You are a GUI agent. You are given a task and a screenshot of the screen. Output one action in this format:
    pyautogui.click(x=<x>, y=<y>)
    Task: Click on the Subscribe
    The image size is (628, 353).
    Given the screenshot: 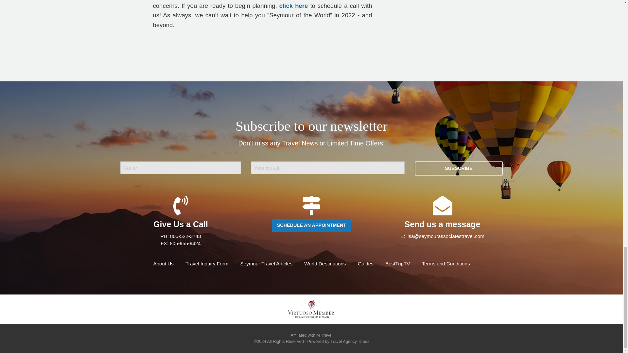 What is the action you would take?
    pyautogui.click(x=459, y=168)
    